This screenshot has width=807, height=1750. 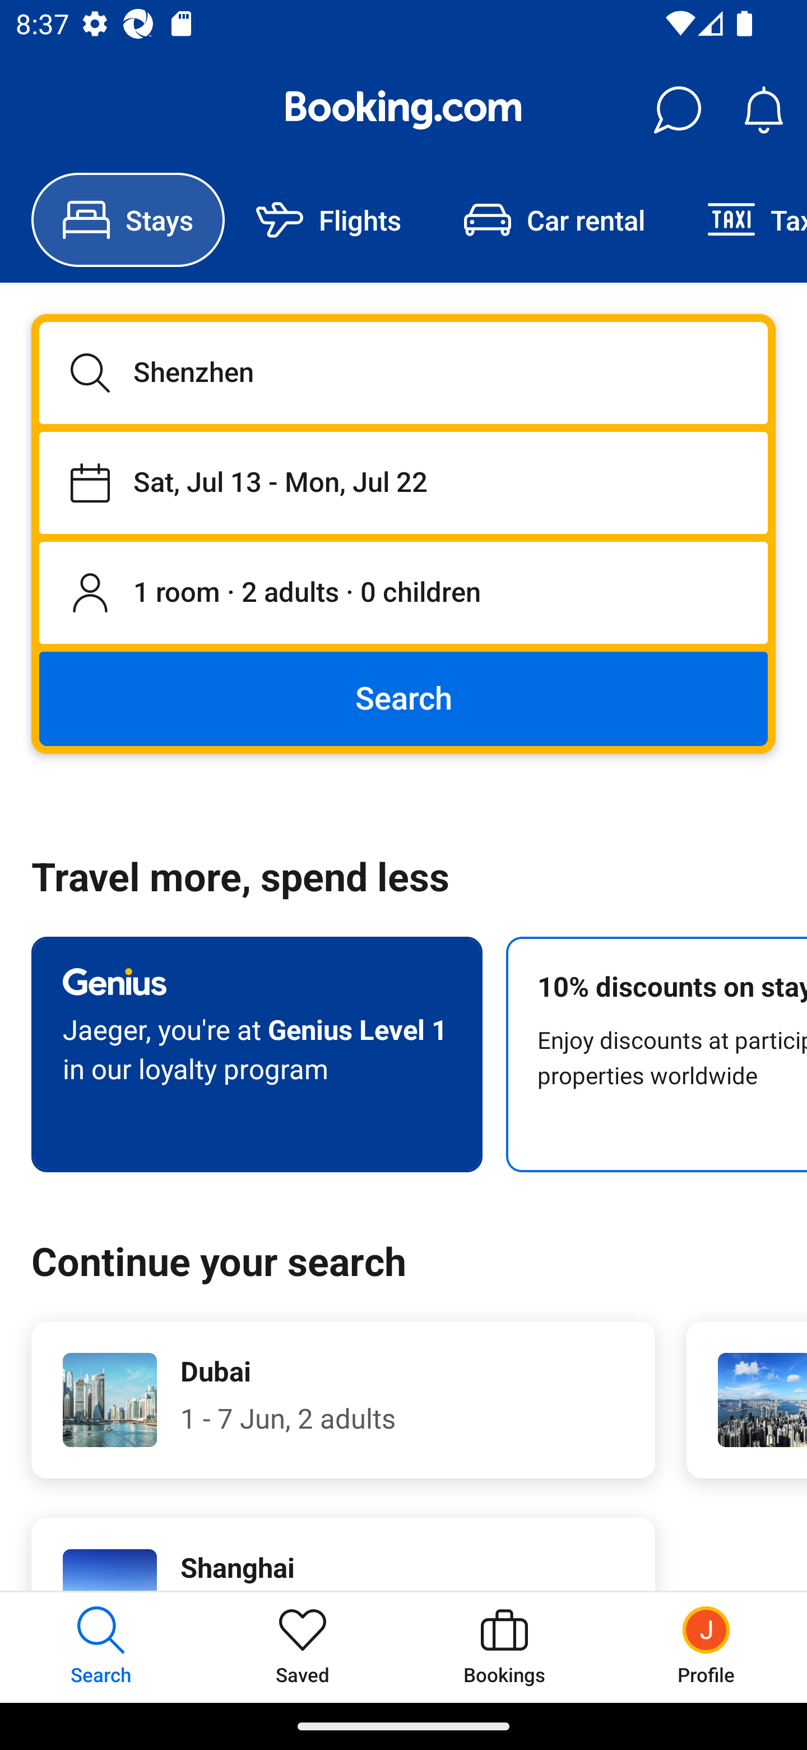 What do you see at coordinates (504, 1647) in the screenshot?
I see `Bookings` at bounding box center [504, 1647].